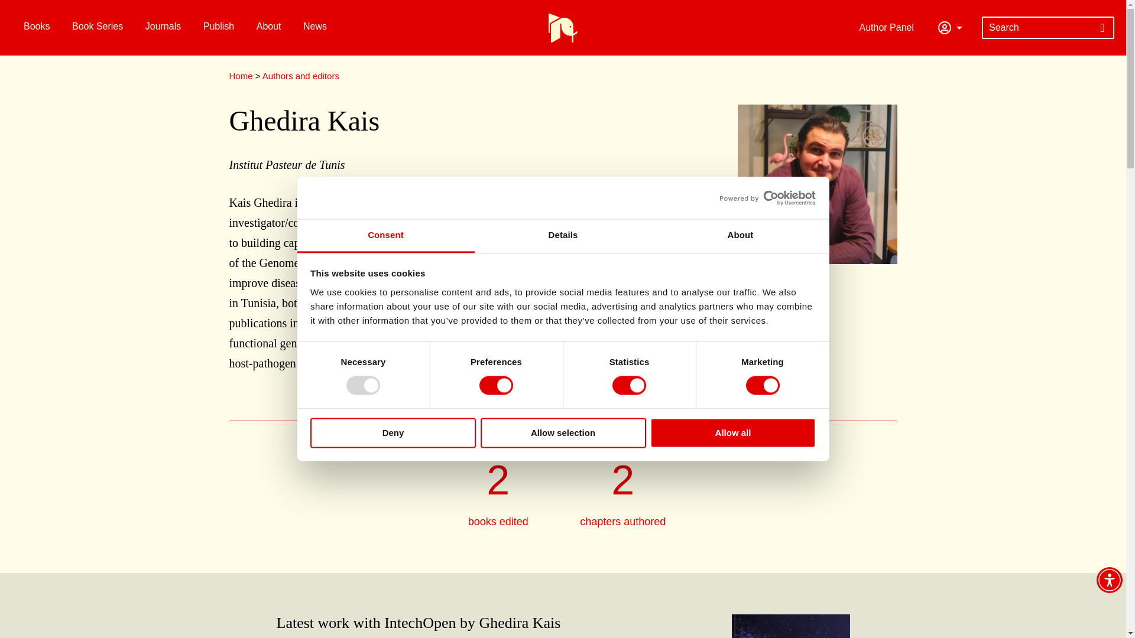 This screenshot has width=1135, height=638. I want to click on Details, so click(563, 236).